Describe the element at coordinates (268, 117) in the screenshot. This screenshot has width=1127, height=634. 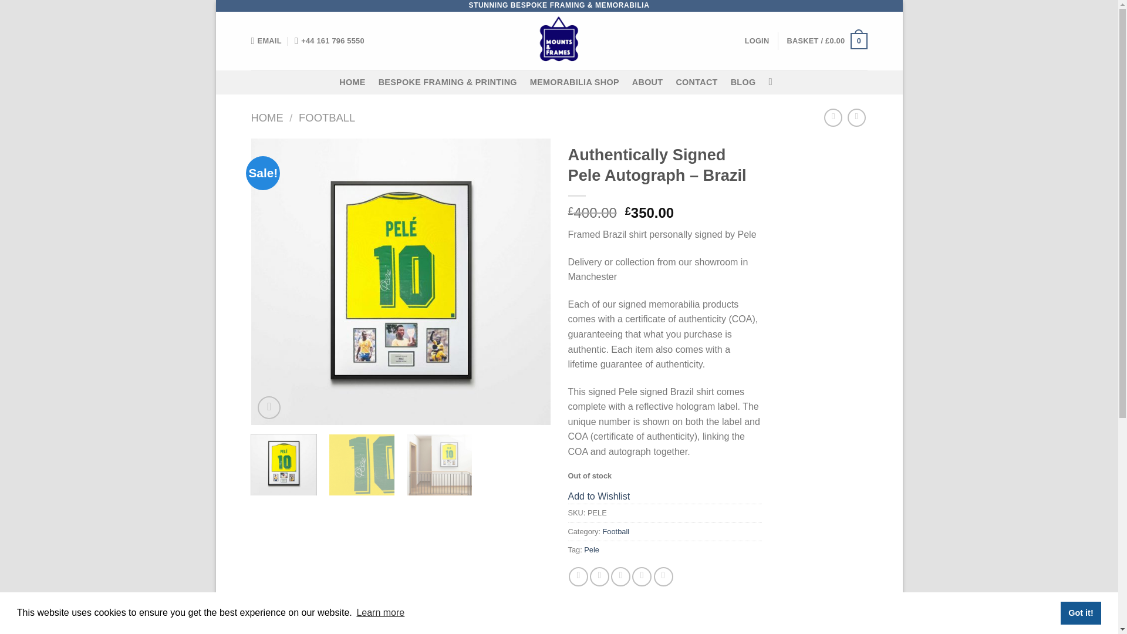
I see `HOME` at that location.